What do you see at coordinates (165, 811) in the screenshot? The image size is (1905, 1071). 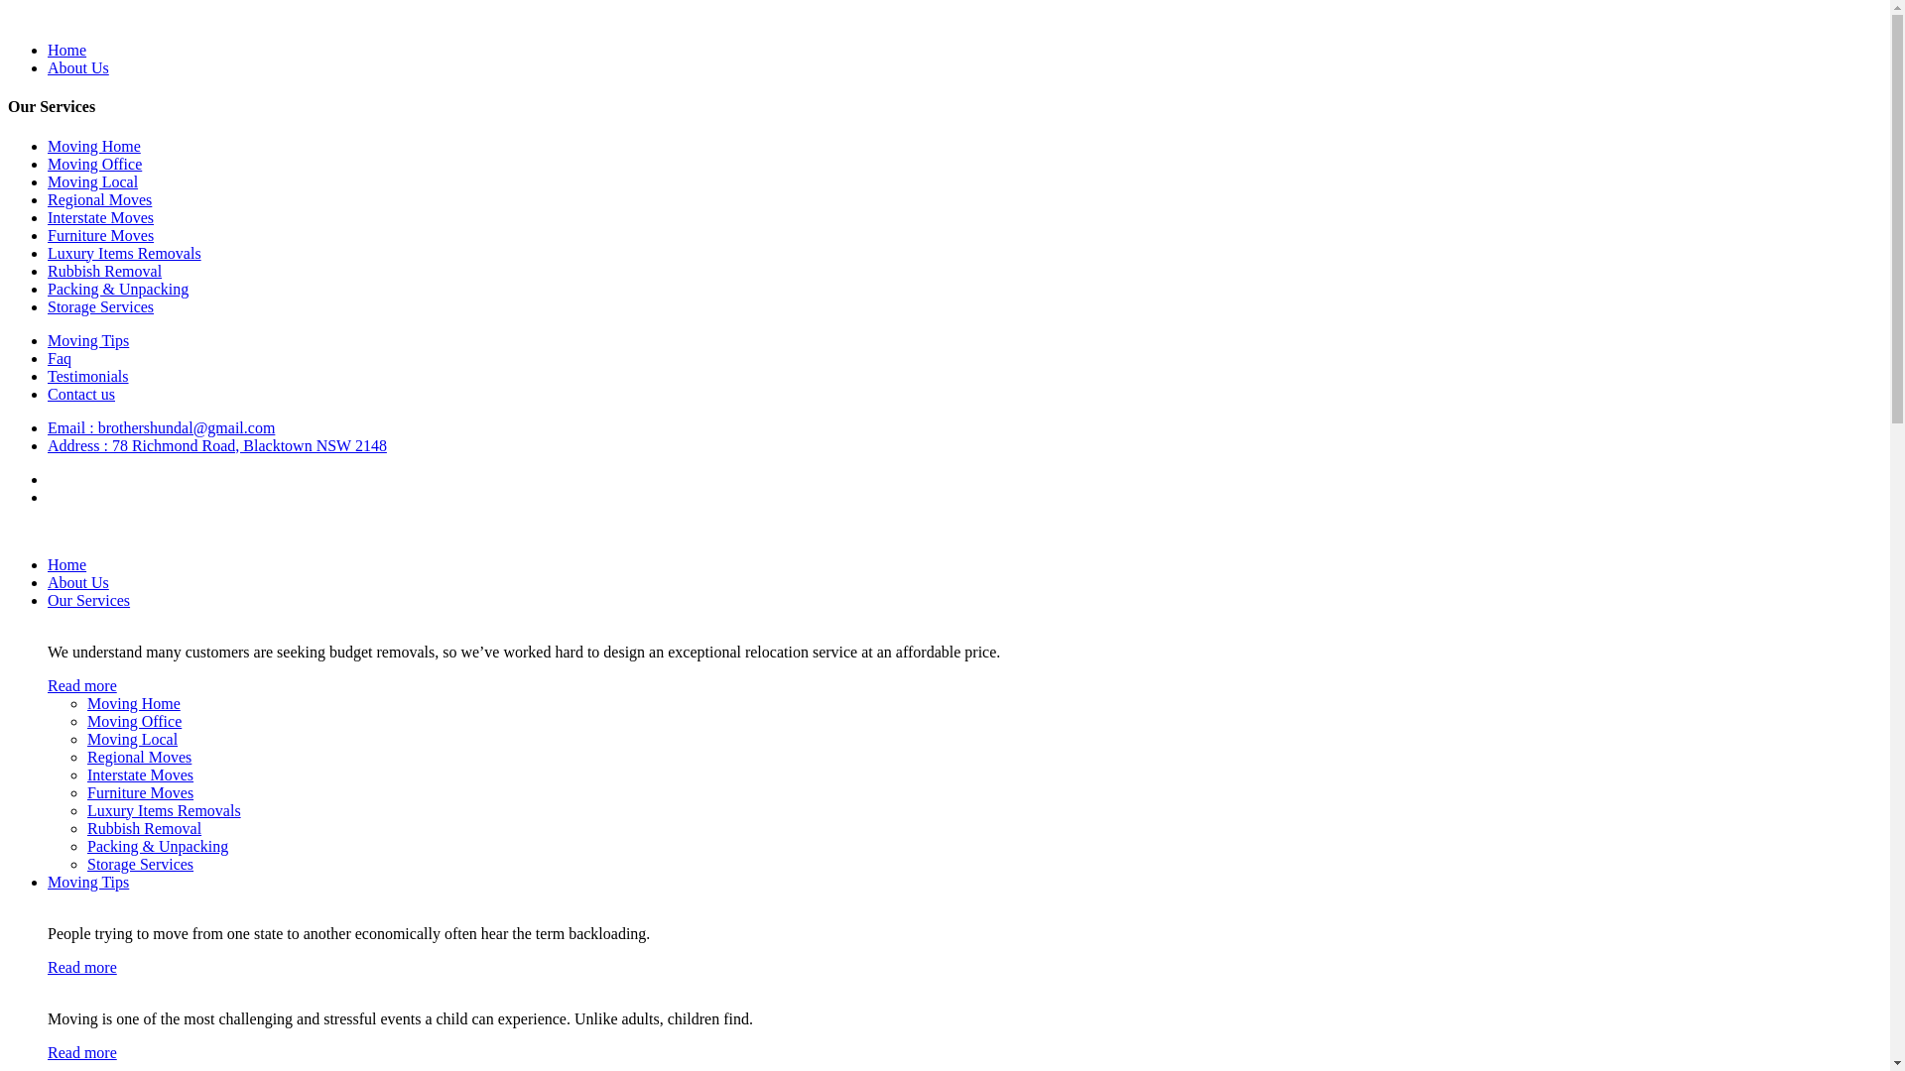 I see `Luxury Items Removals` at bounding box center [165, 811].